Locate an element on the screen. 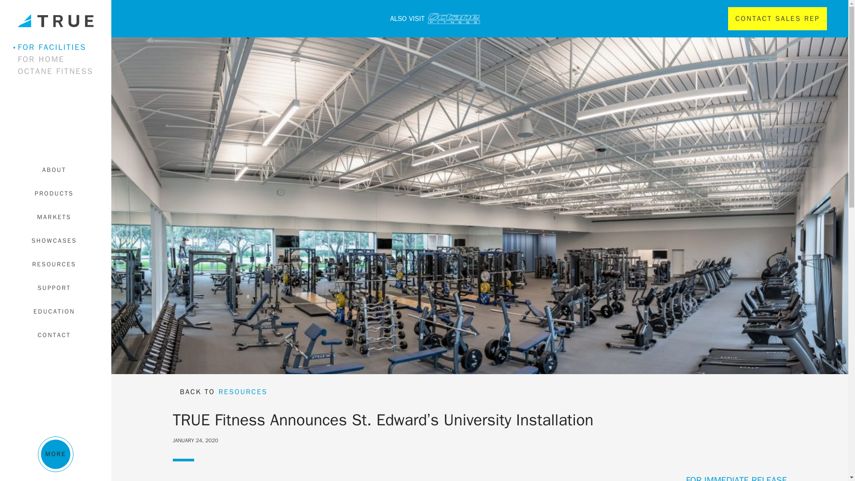  TRUE Fitness is located at coordinates (55, 20).